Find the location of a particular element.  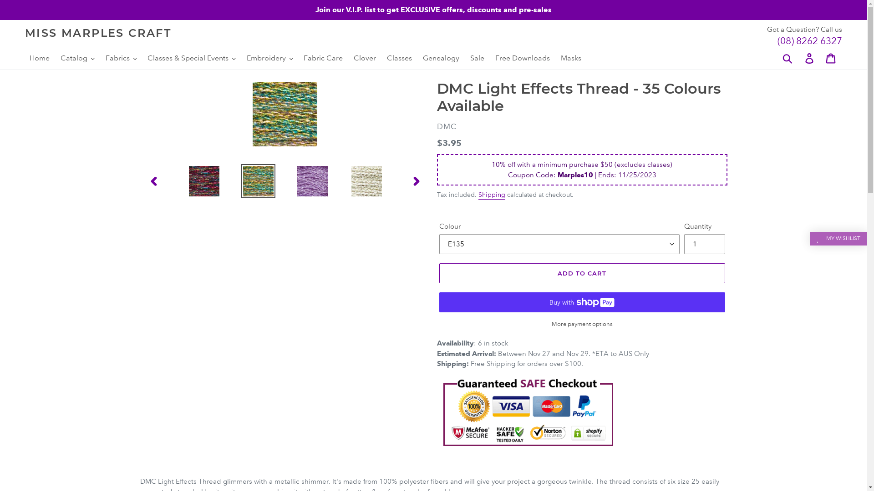

Shipping is located at coordinates (492, 195).